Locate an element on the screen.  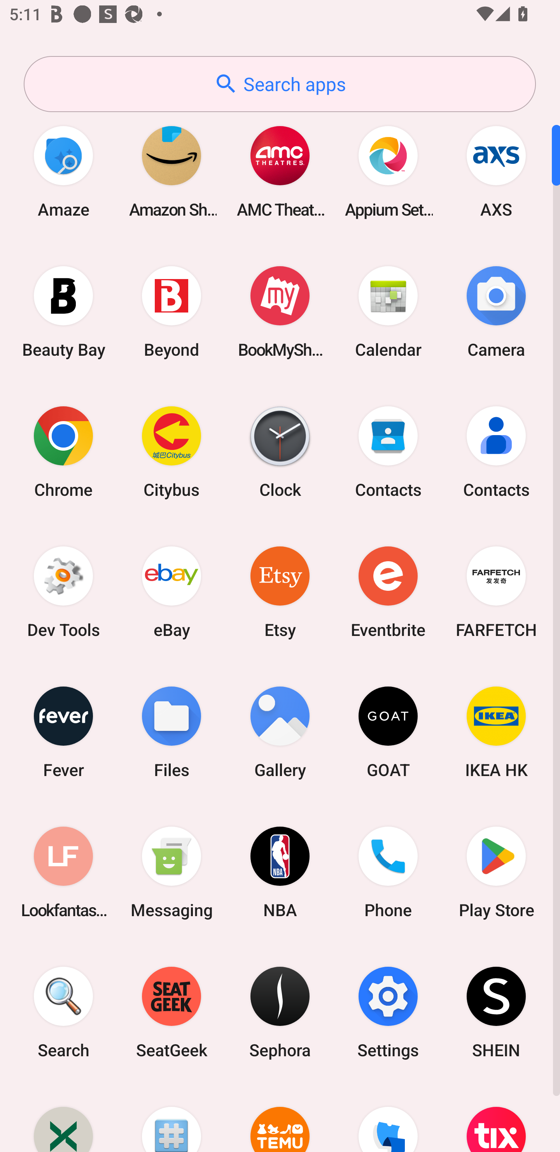
Files is located at coordinates (171, 732).